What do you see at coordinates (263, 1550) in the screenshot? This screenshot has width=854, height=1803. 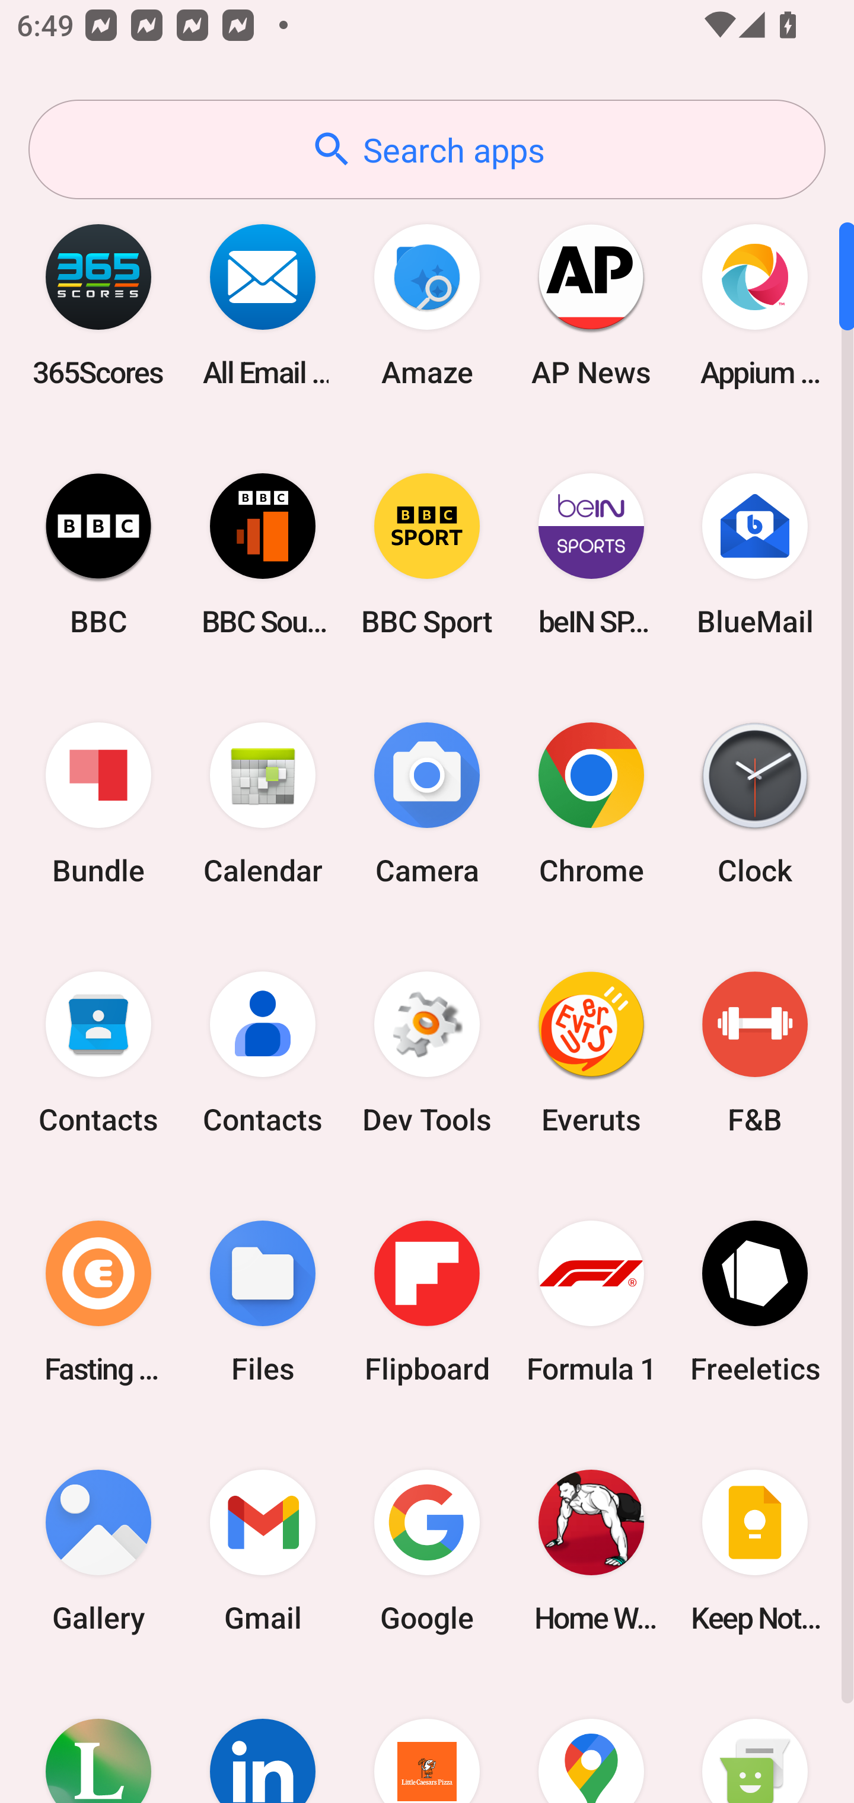 I see `Gmail` at bounding box center [263, 1550].